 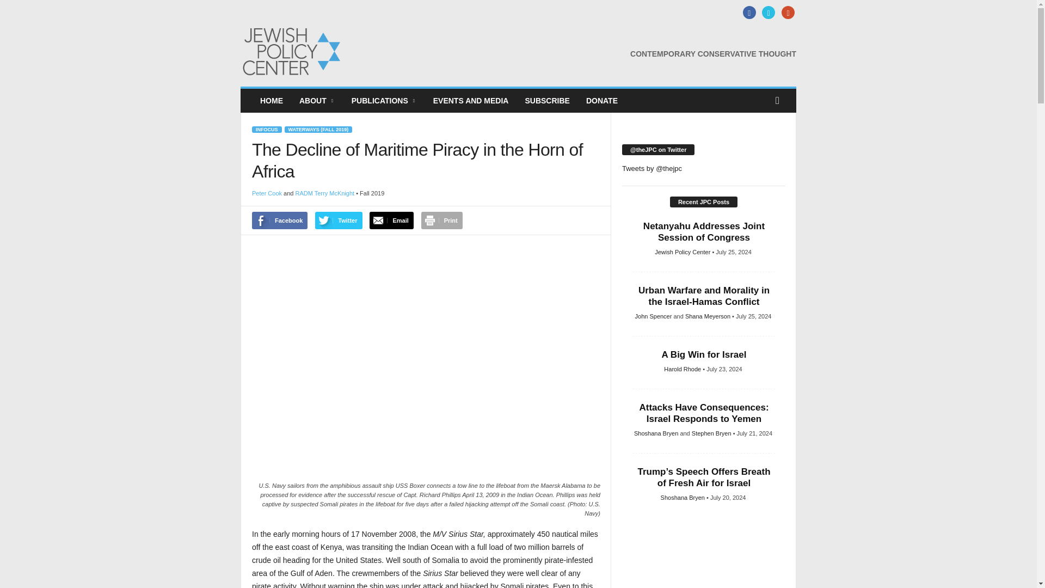 What do you see at coordinates (315, 51) in the screenshot?
I see `Jewish Policy Center` at bounding box center [315, 51].